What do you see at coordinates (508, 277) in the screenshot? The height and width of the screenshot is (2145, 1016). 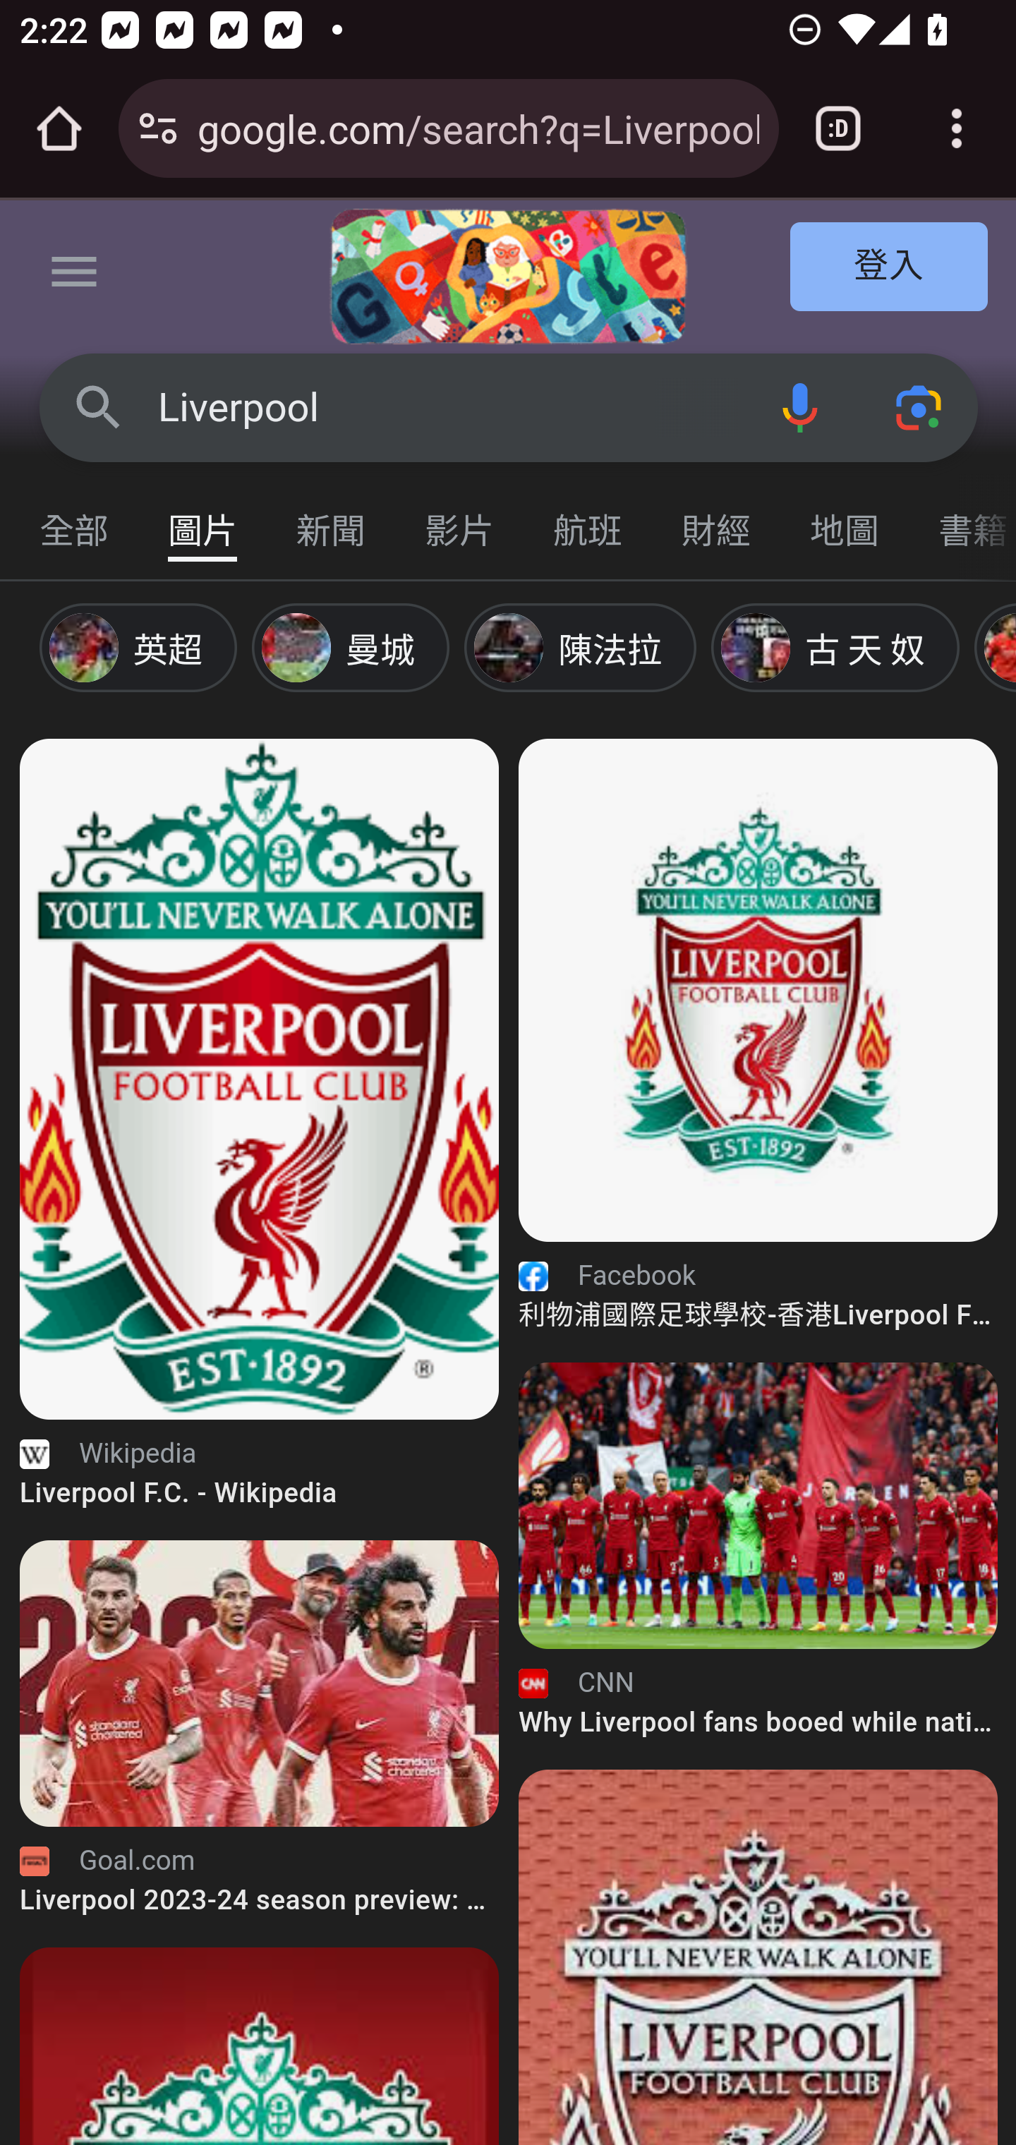 I see `2024 年國際婦女節` at bounding box center [508, 277].